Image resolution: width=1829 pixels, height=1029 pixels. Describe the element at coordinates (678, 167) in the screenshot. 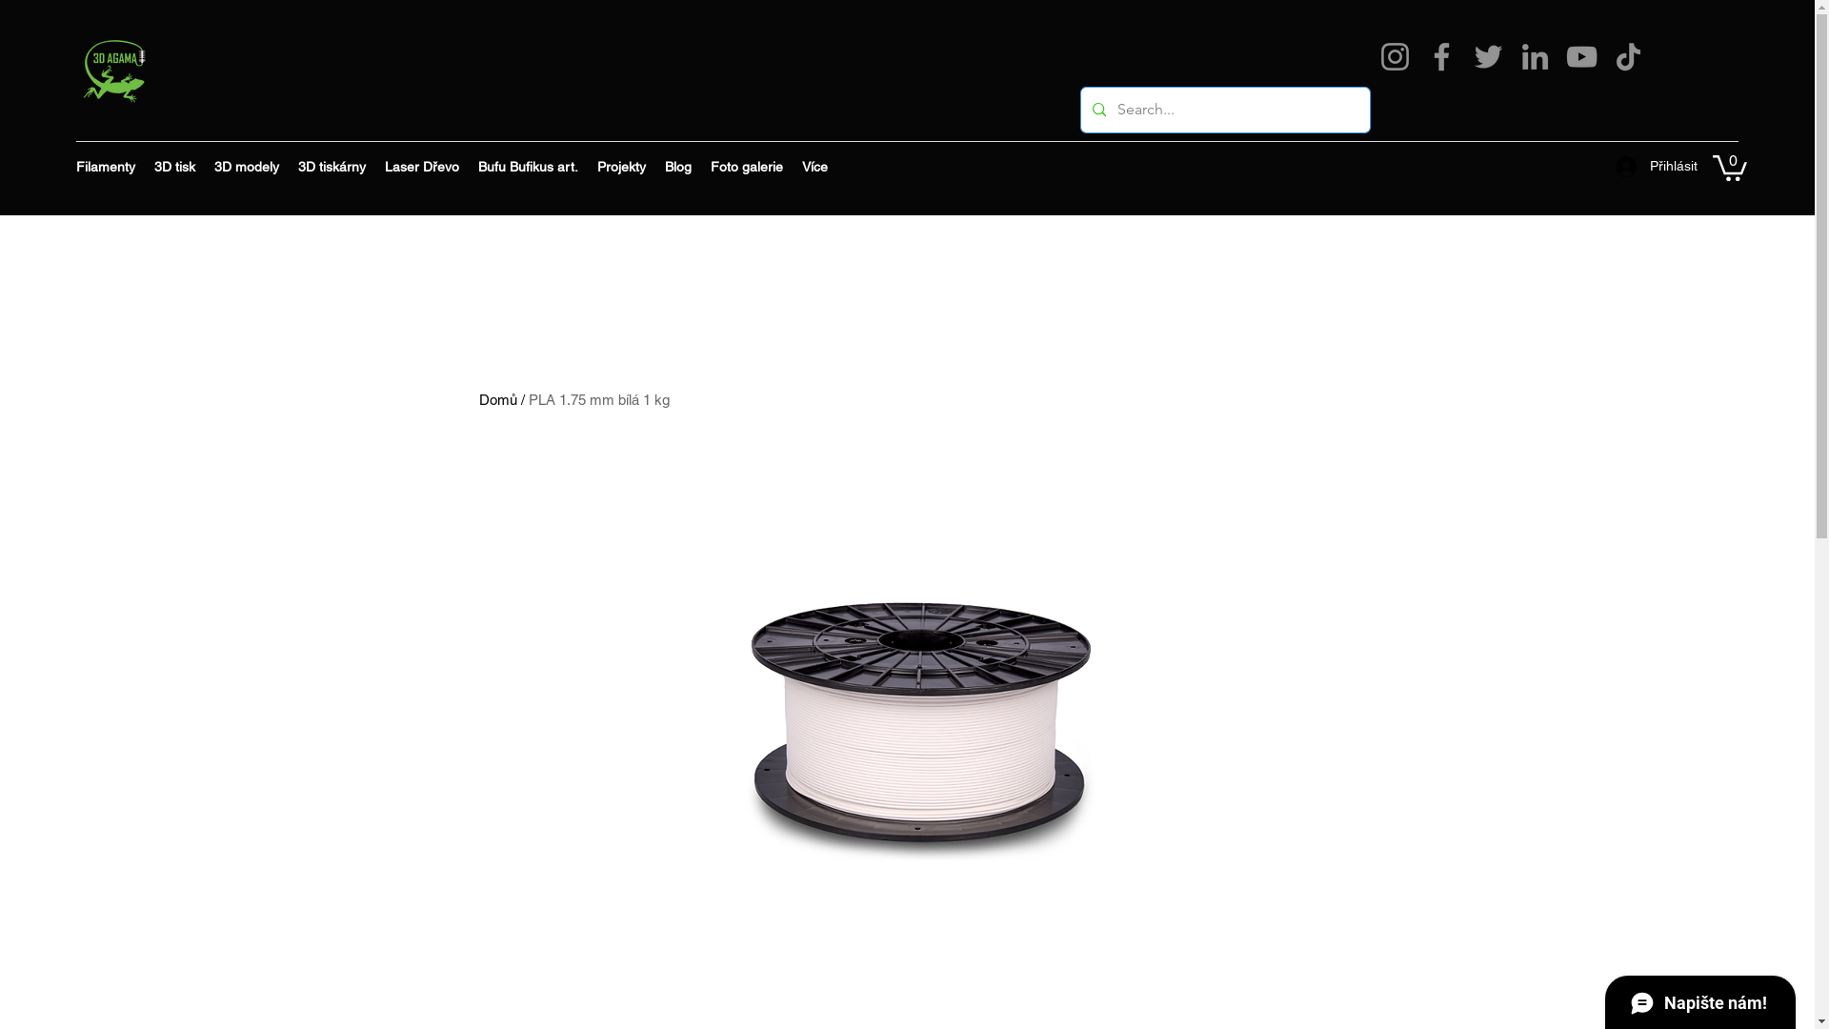

I see `Blog` at that location.